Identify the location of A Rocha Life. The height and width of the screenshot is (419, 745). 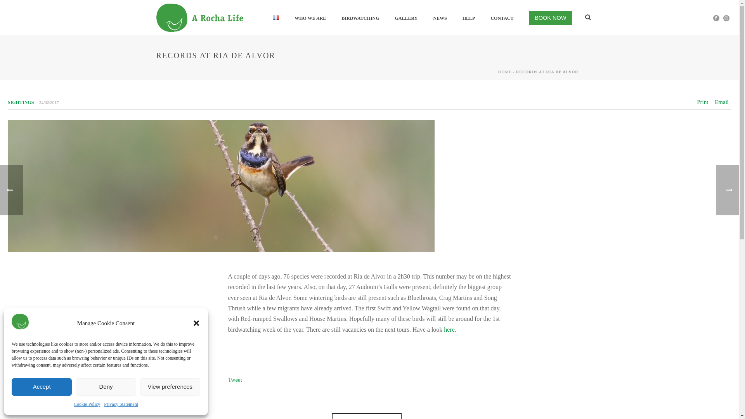
(225, 17).